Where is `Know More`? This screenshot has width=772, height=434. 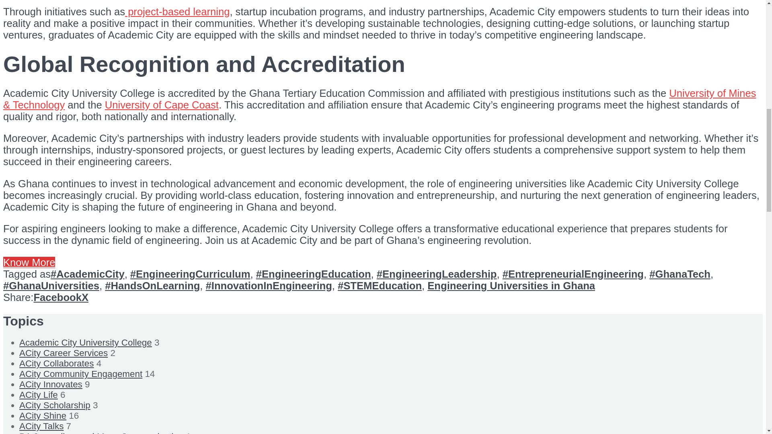
Know More is located at coordinates (29, 262).